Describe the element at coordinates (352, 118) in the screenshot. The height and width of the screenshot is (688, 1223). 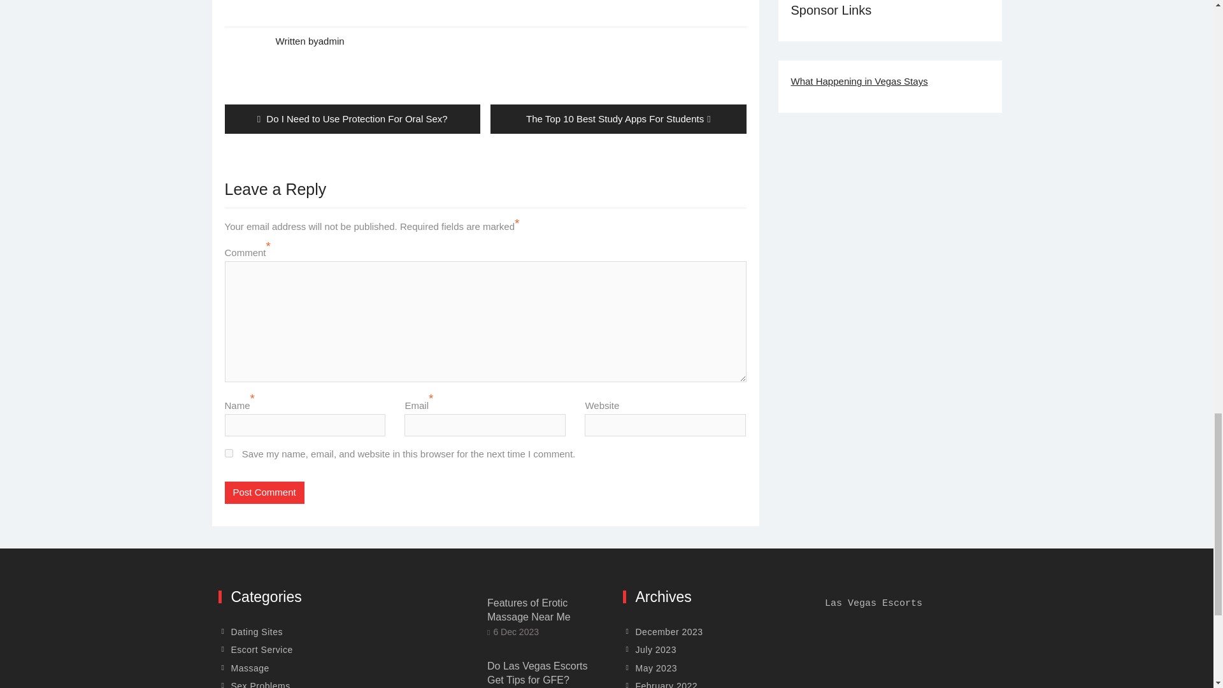
I see `admin` at that location.